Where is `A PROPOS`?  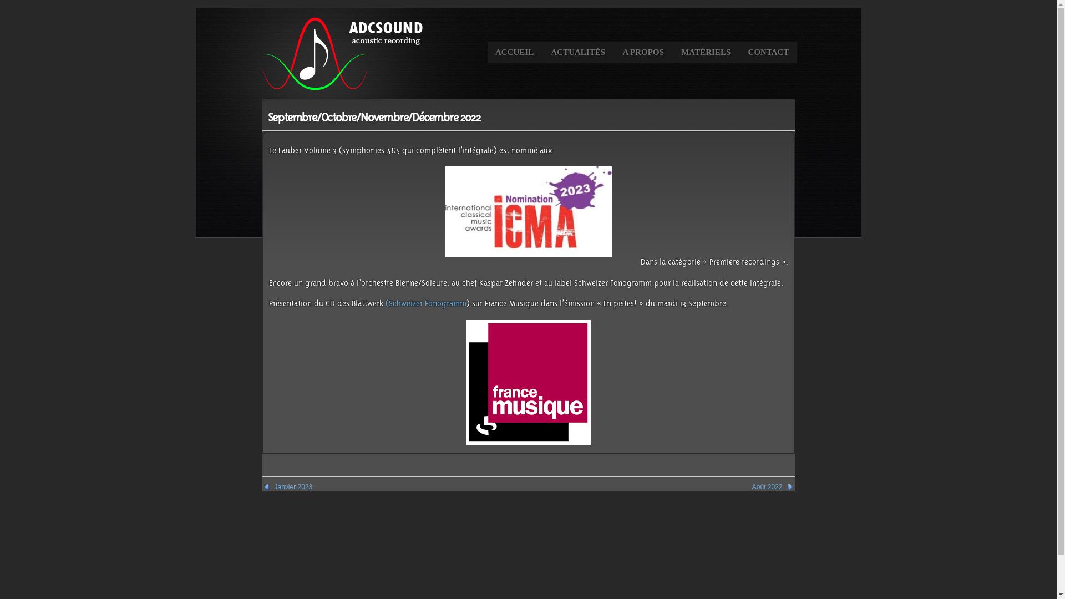 A PROPOS is located at coordinates (643, 52).